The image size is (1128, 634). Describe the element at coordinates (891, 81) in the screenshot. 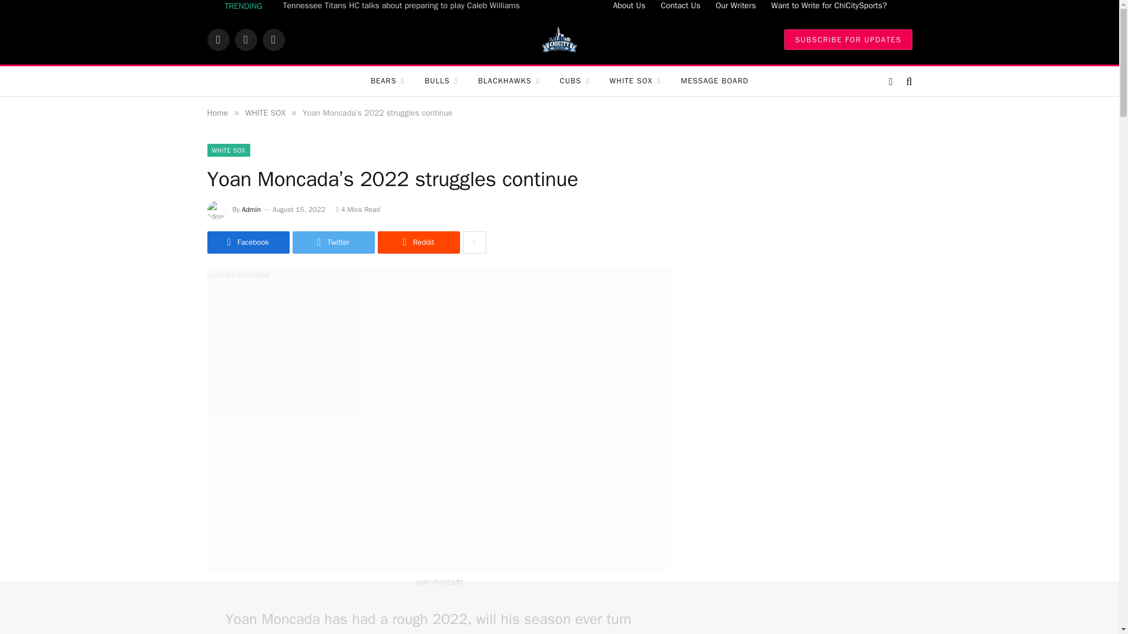

I see `Switch to Dark Design - easier on eyes.` at that location.